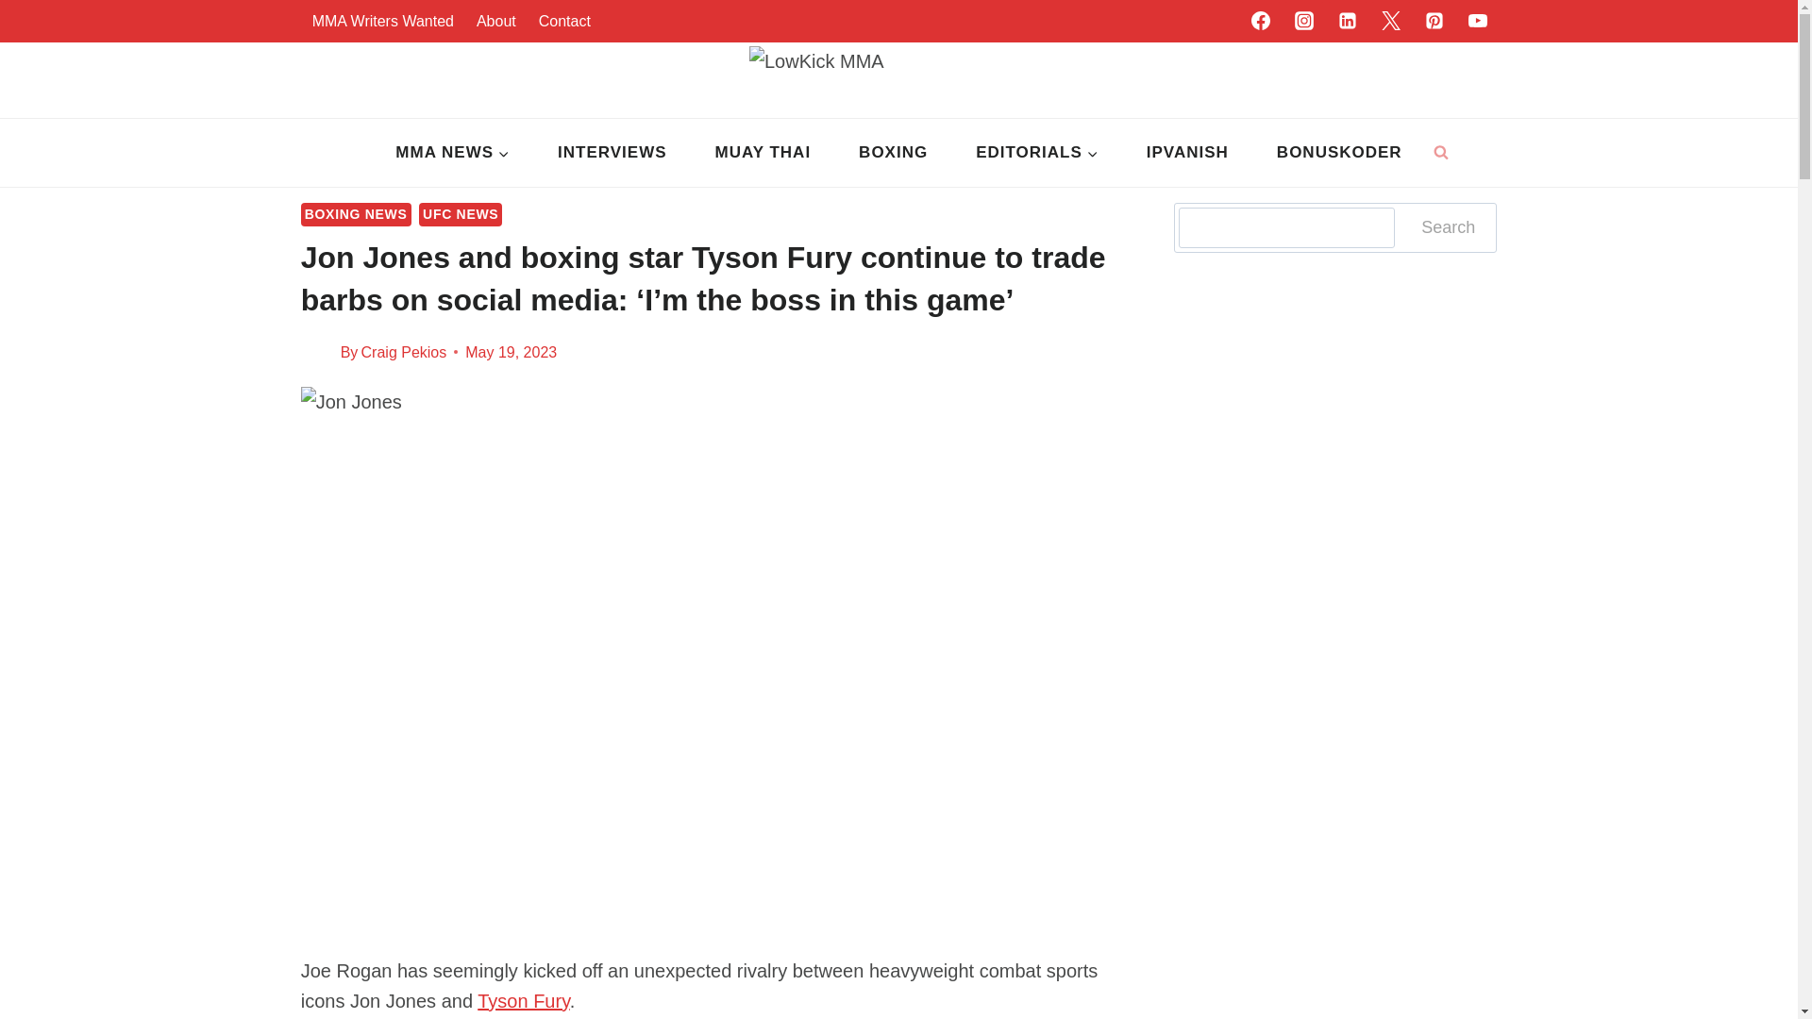 The height and width of the screenshot is (1019, 1812). What do you see at coordinates (564, 21) in the screenshot?
I see `Contact` at bounding box center [564, 21].